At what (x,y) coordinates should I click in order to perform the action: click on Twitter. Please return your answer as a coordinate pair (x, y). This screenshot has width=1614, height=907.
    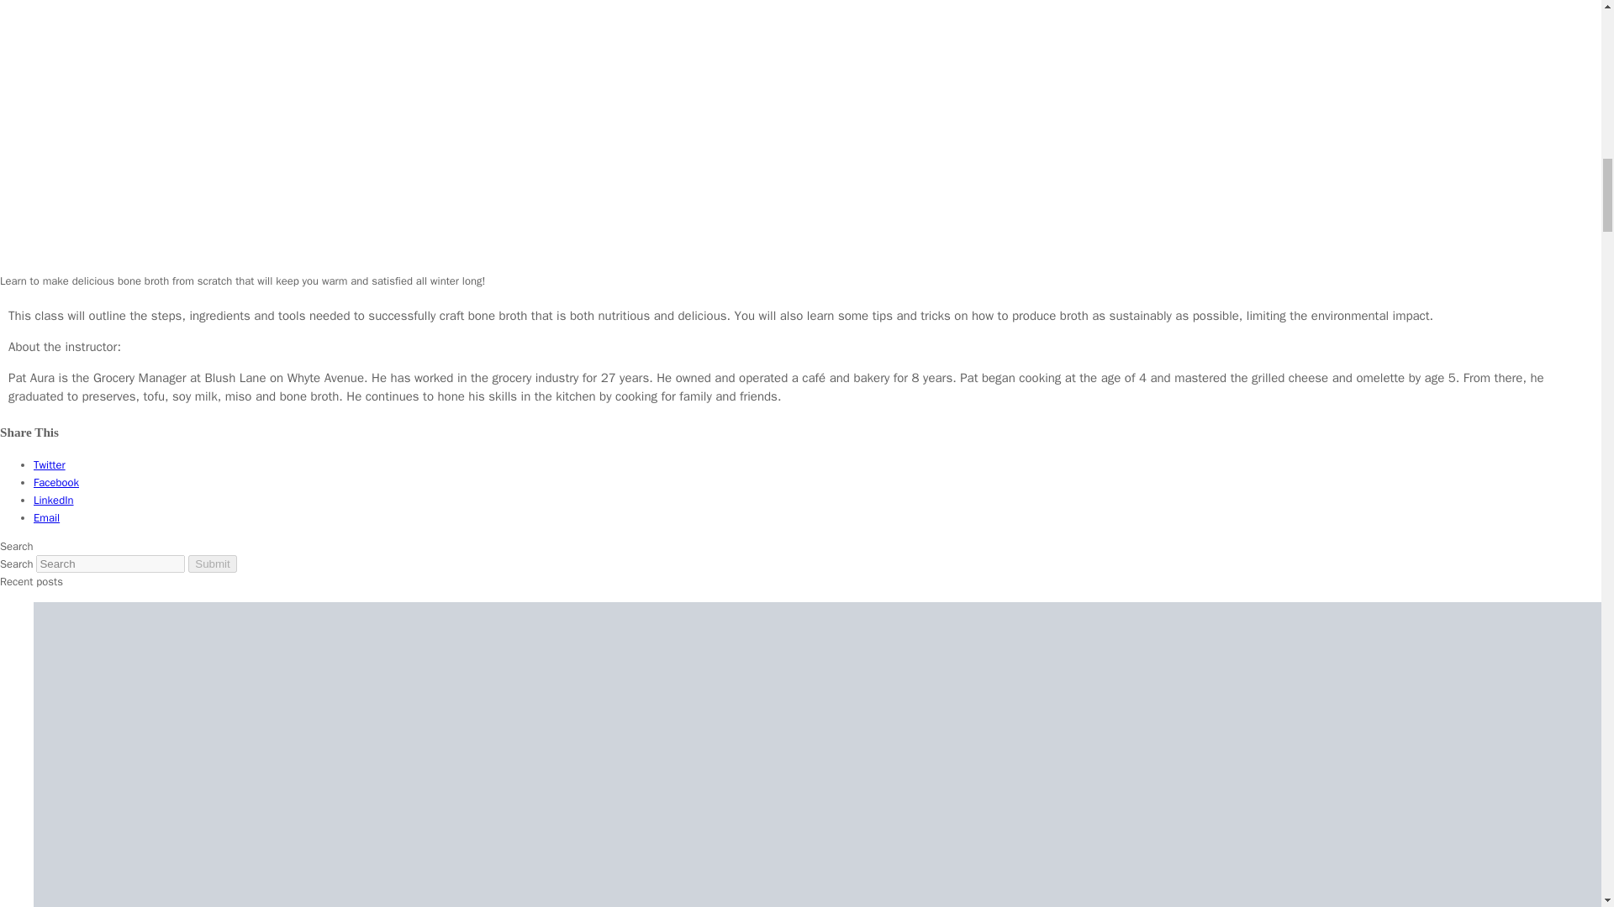
    Looking at the image, I should click on (47, 517).